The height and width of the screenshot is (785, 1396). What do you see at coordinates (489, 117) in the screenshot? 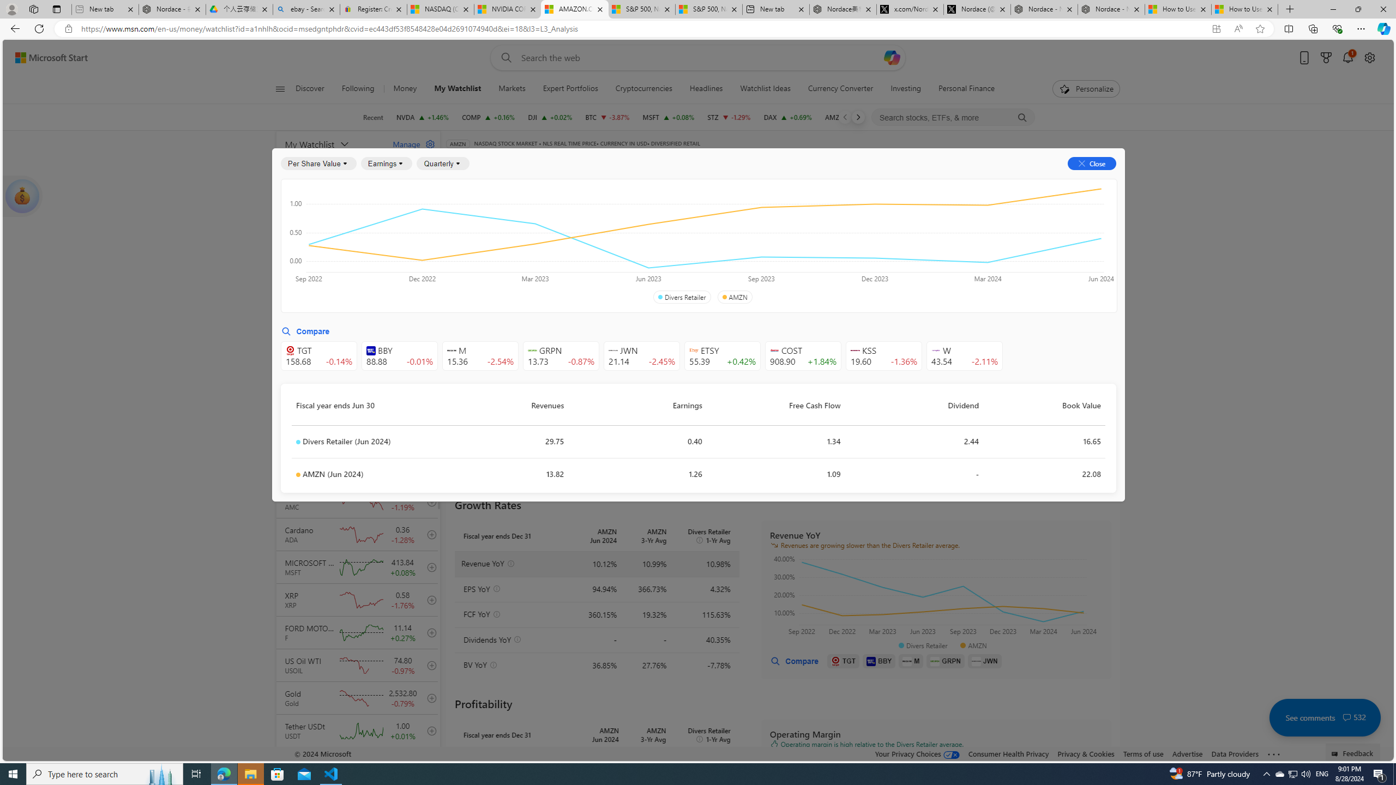
I see `COMP NASDAQ increase 17,754.82 +29.06 +0.16%` at bounding box center [489, 117].